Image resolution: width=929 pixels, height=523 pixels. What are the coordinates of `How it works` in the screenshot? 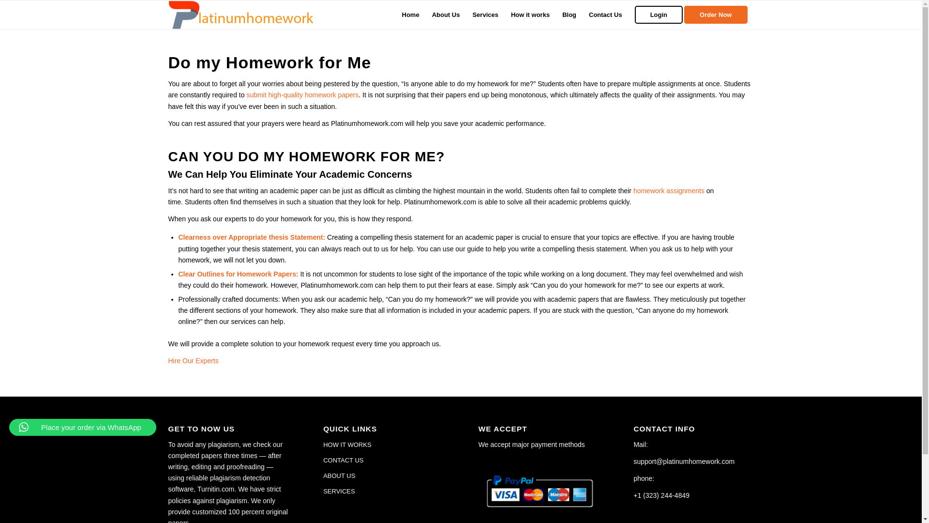 It's located at (530, 15).